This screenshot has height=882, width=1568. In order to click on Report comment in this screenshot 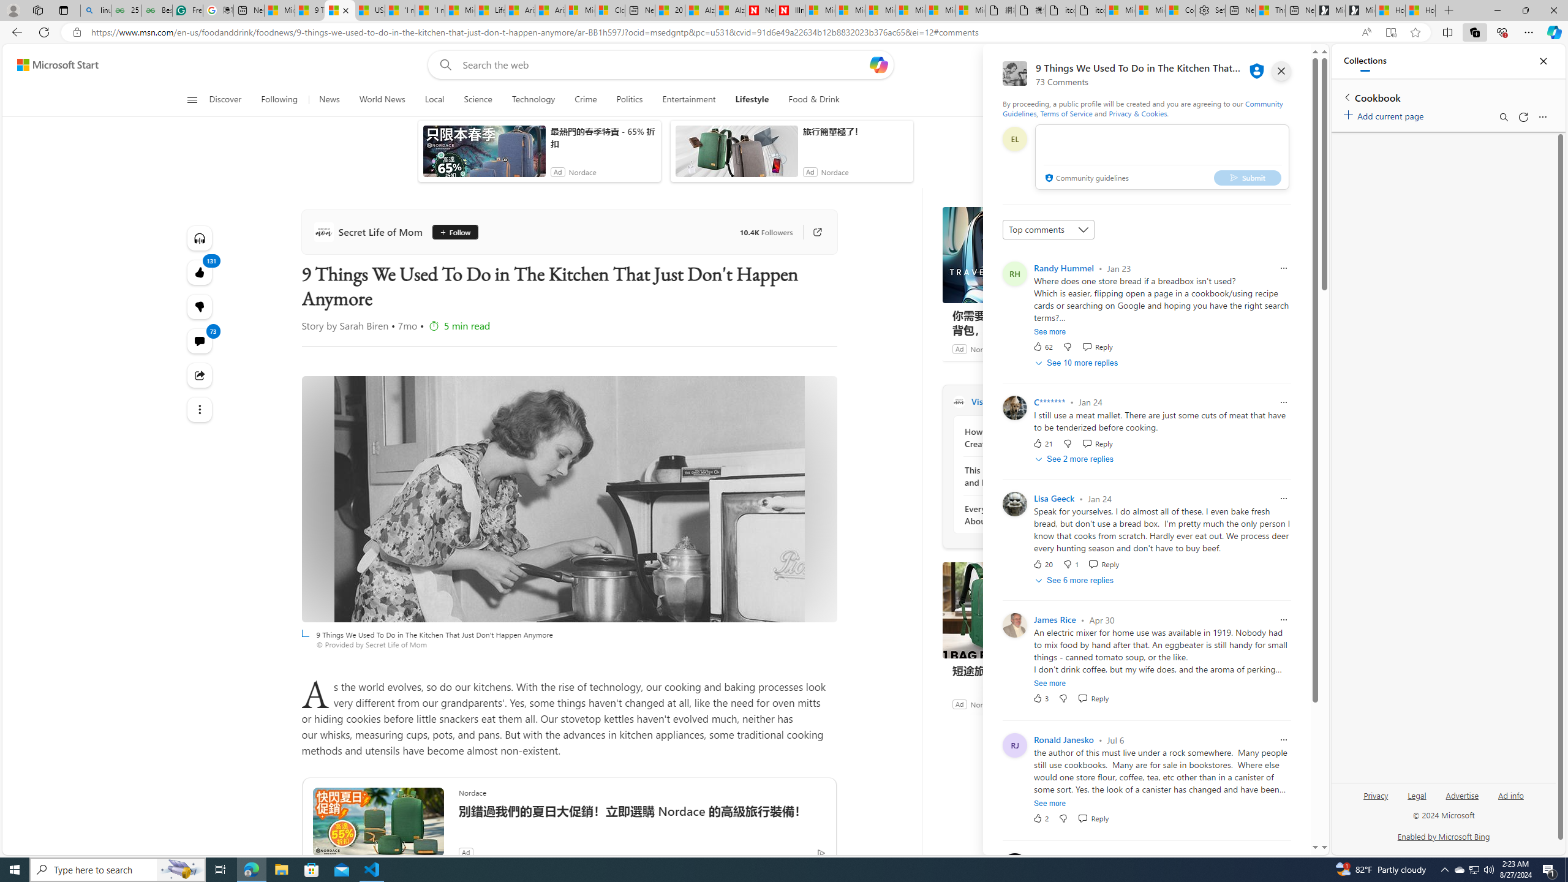, I will do `click(1283, 860)`.